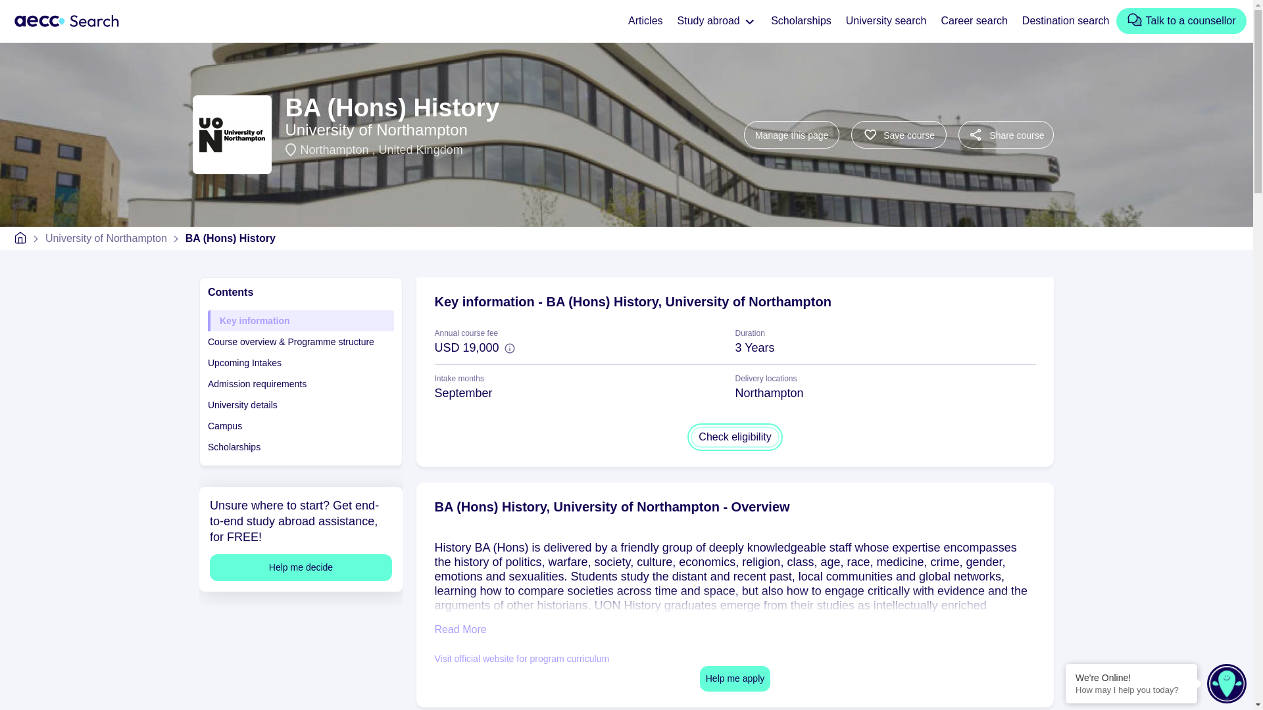  What do you see at coordinates (376, 129) in the screenshot?
I see `University of Northampton` at bounding box center [376, 129].